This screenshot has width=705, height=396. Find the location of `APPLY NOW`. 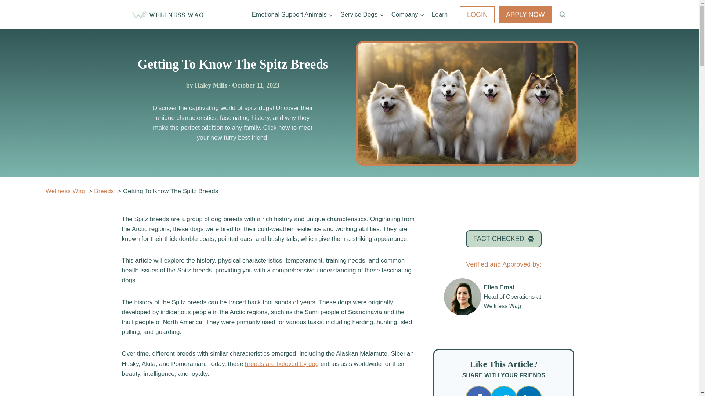

APPLY NOW is located at coordinates (525, 14).